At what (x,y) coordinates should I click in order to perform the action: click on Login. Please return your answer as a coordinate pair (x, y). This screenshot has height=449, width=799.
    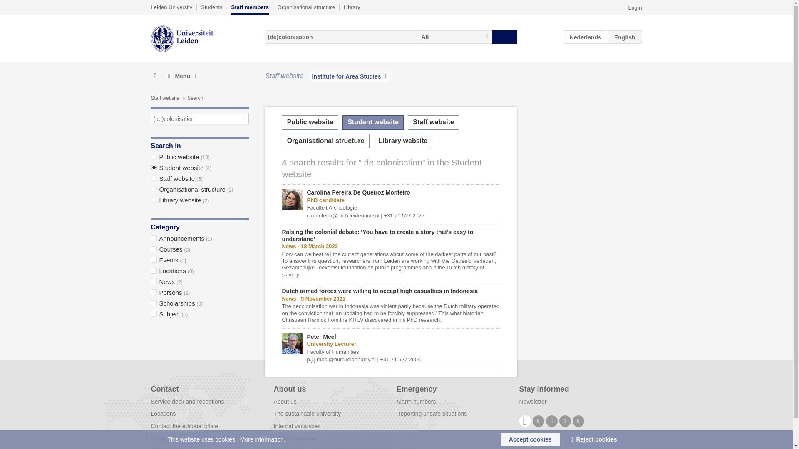
    Looking at the image, I should click on (632, 8).